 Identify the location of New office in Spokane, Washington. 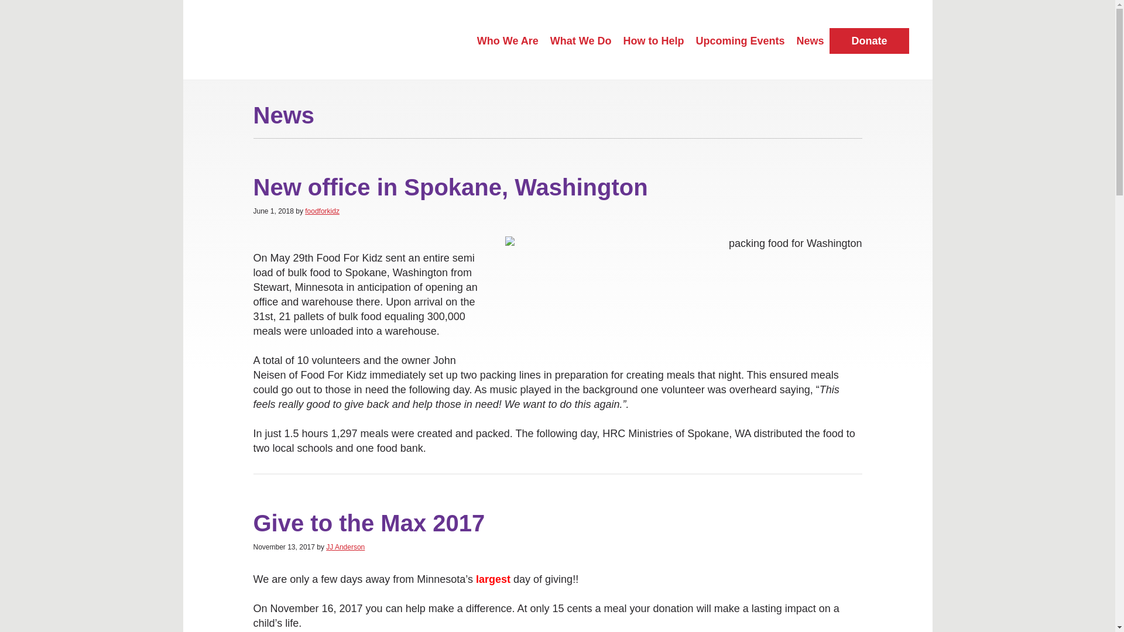
(450, 187).